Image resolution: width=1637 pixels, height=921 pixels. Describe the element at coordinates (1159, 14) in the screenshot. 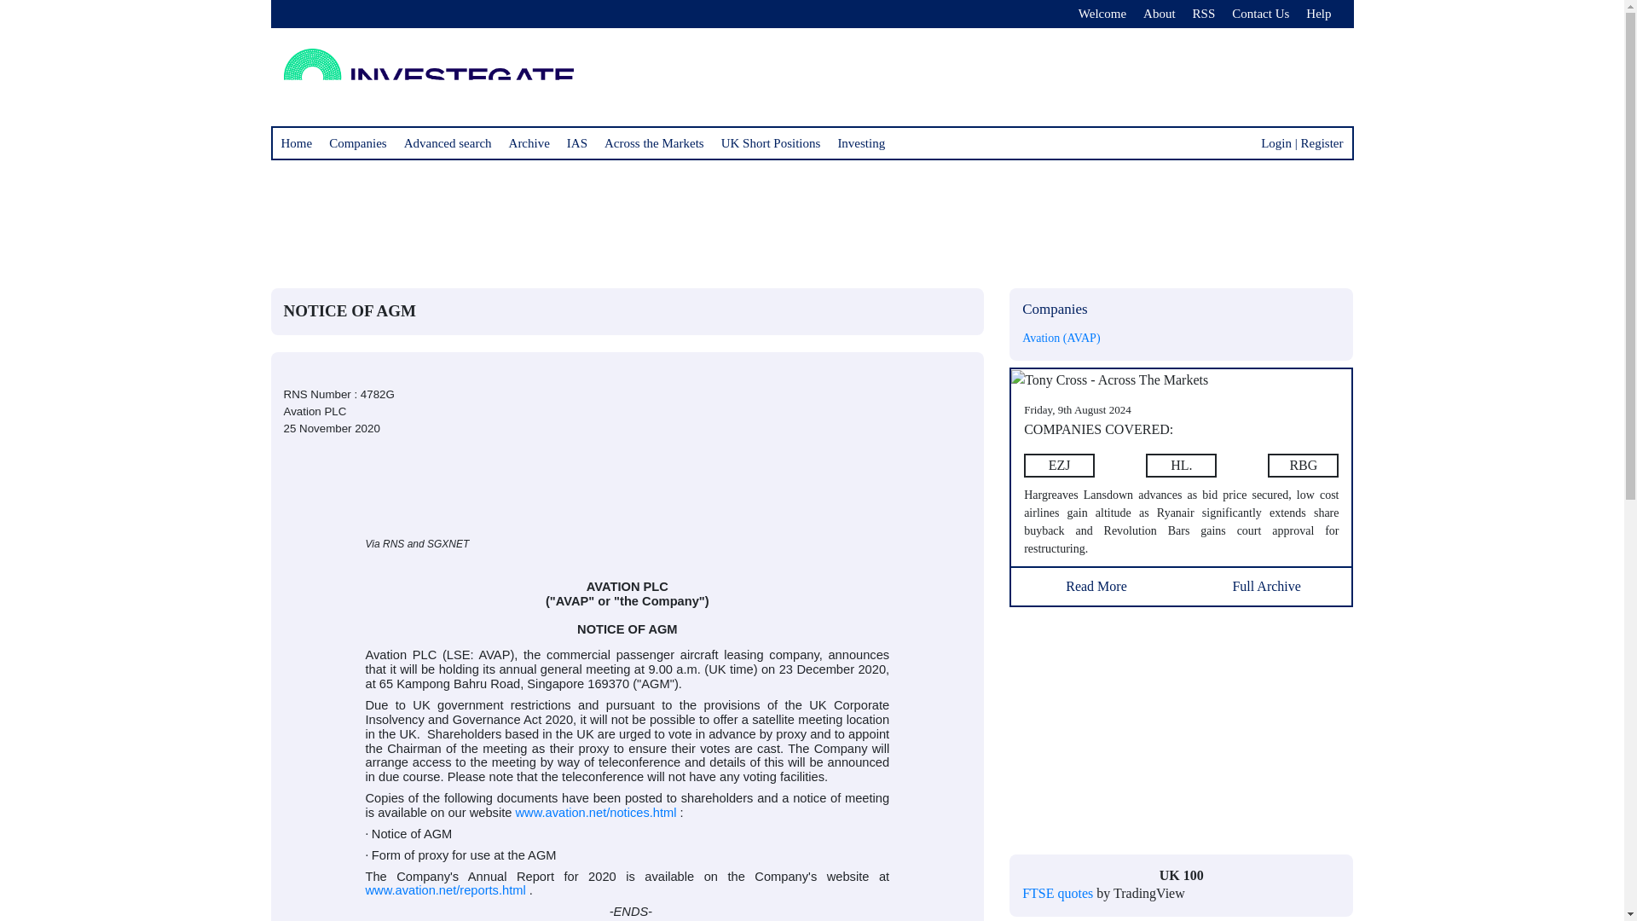

I see `About` at that location.